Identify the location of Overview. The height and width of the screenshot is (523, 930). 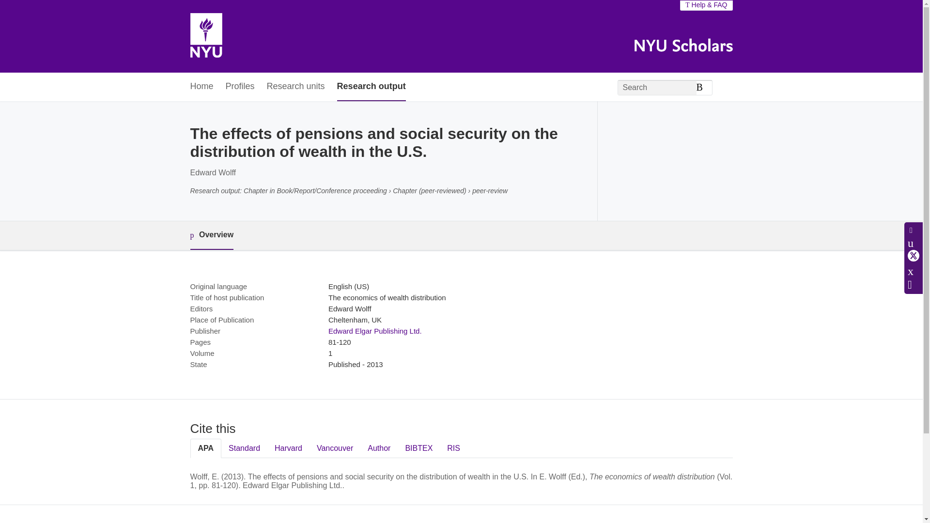
(211, 235).